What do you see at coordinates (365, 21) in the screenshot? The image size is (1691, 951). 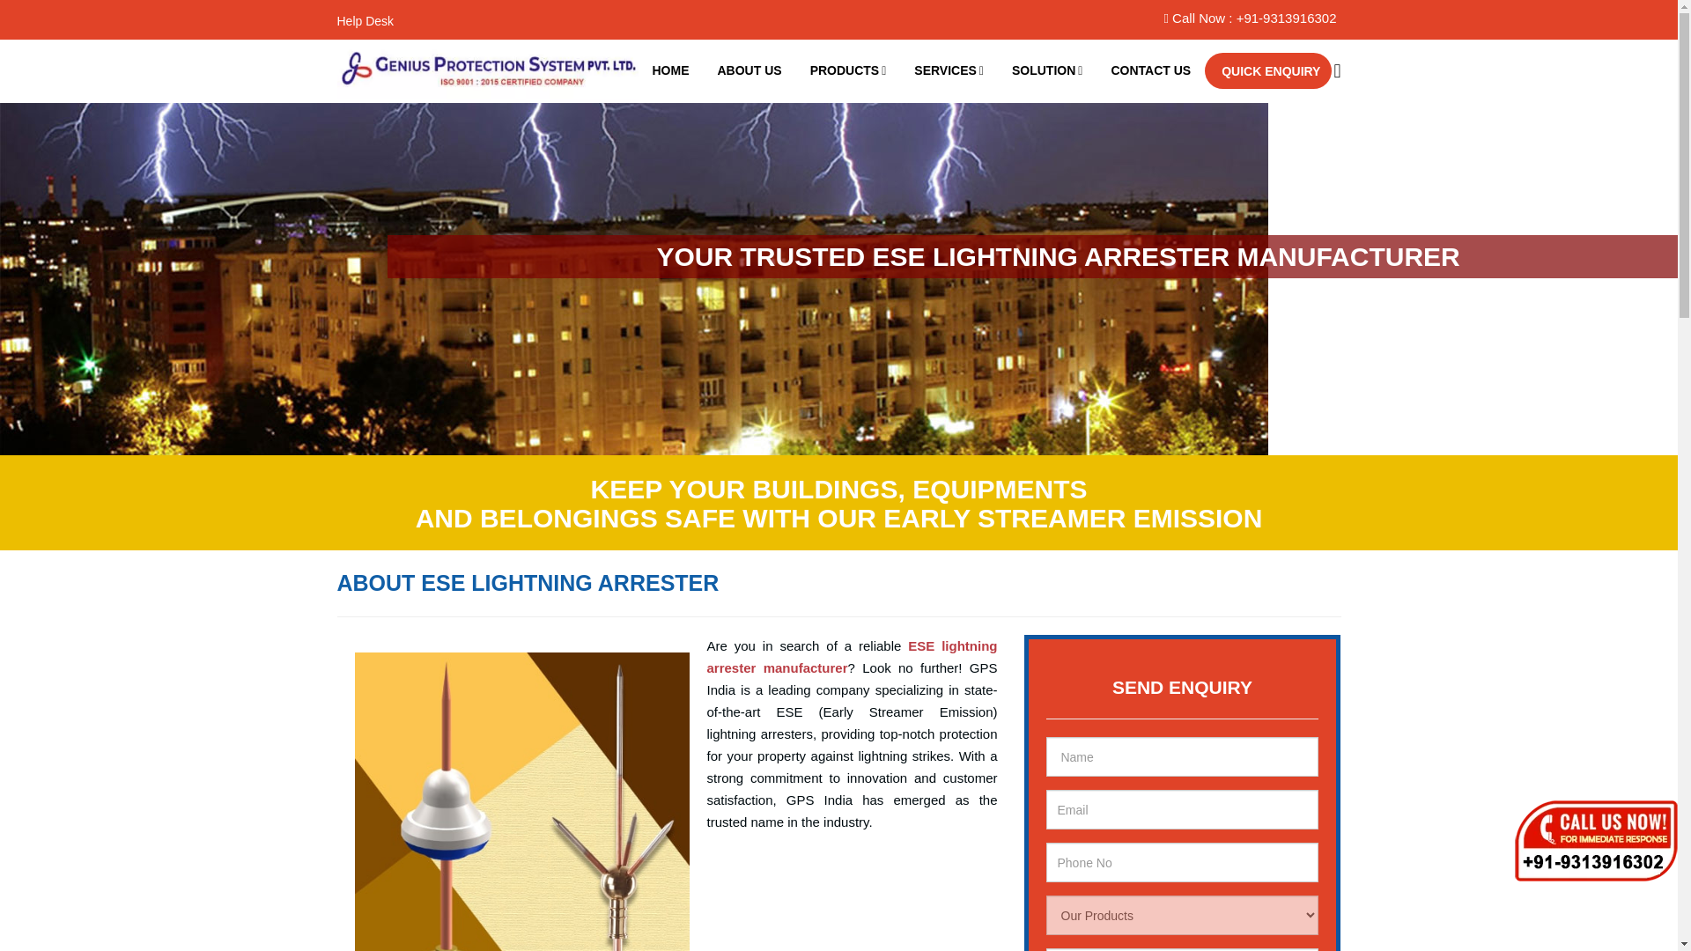 I see `Help Desk` at bounding box center [365, 21].